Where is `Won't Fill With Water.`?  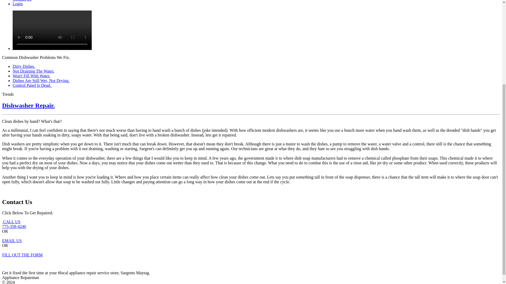 Won't Fill With Water. is located at coordinates (12, 243).